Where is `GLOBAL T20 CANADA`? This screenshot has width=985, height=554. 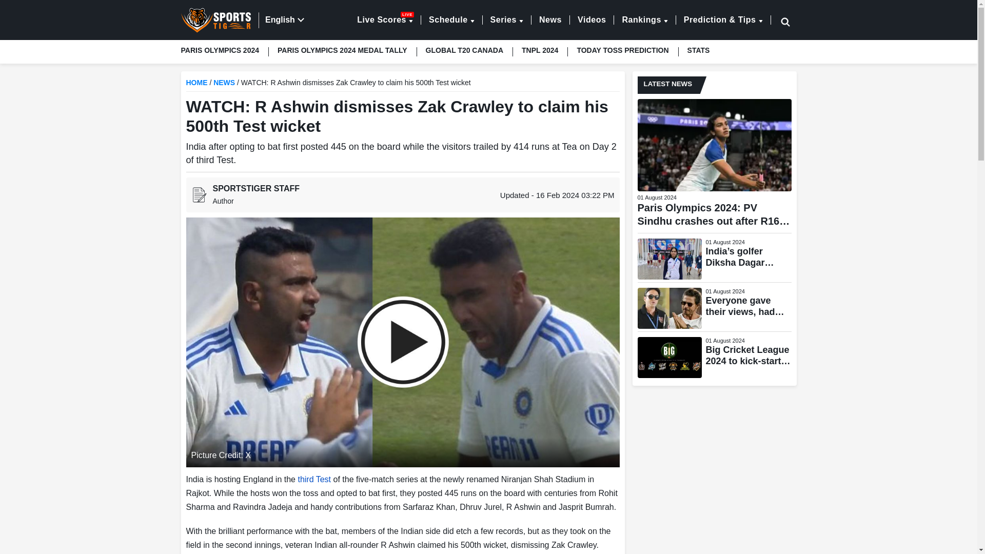 GLOBAL T20 CANADA is located at coordinates (772, 22).